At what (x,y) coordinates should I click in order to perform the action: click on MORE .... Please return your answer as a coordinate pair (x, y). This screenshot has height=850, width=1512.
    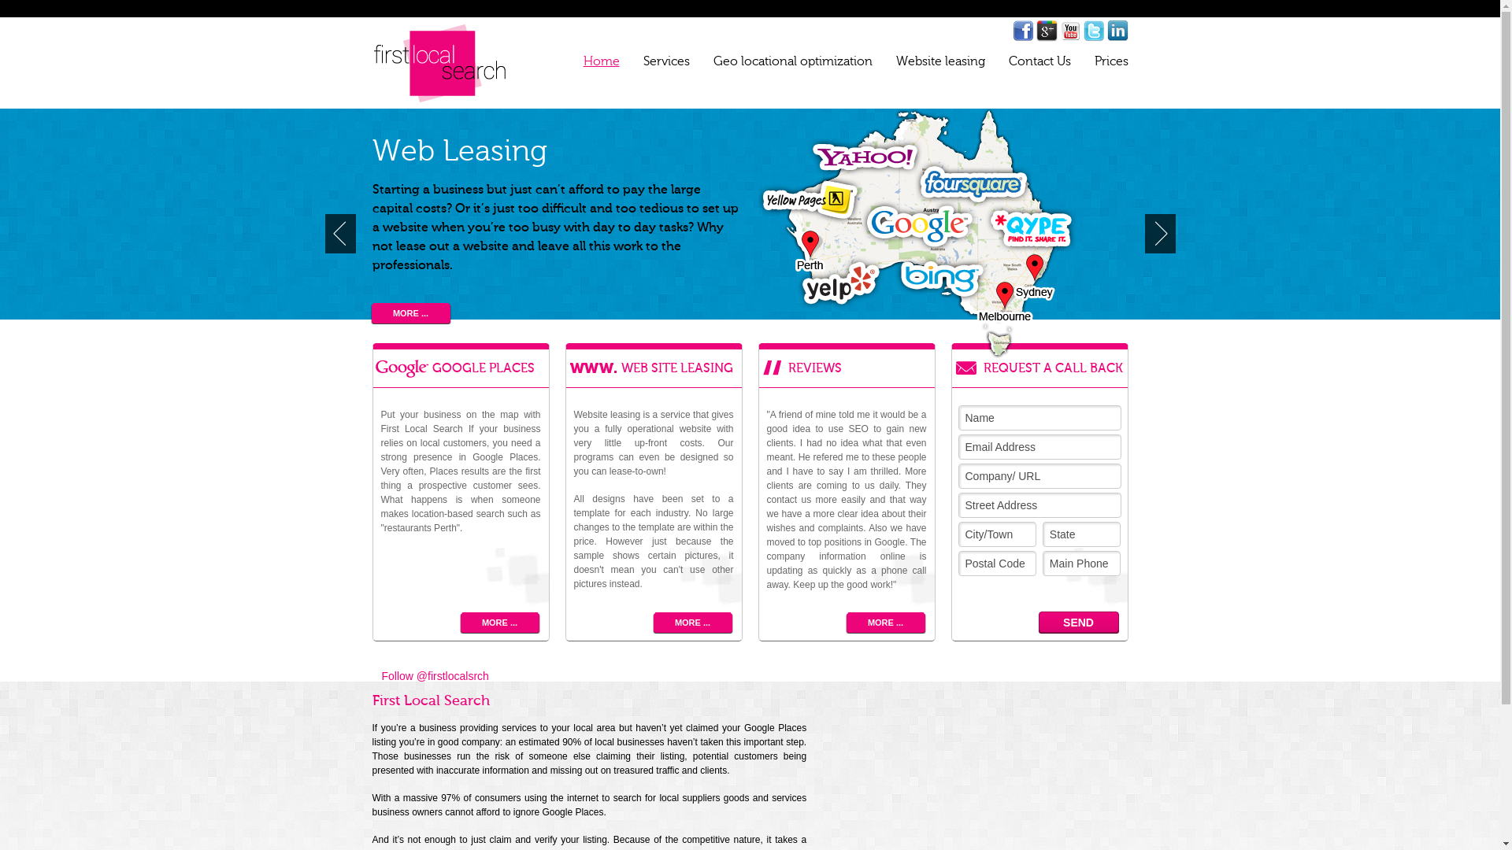
    Looking at the image, I should click on (886, 623).